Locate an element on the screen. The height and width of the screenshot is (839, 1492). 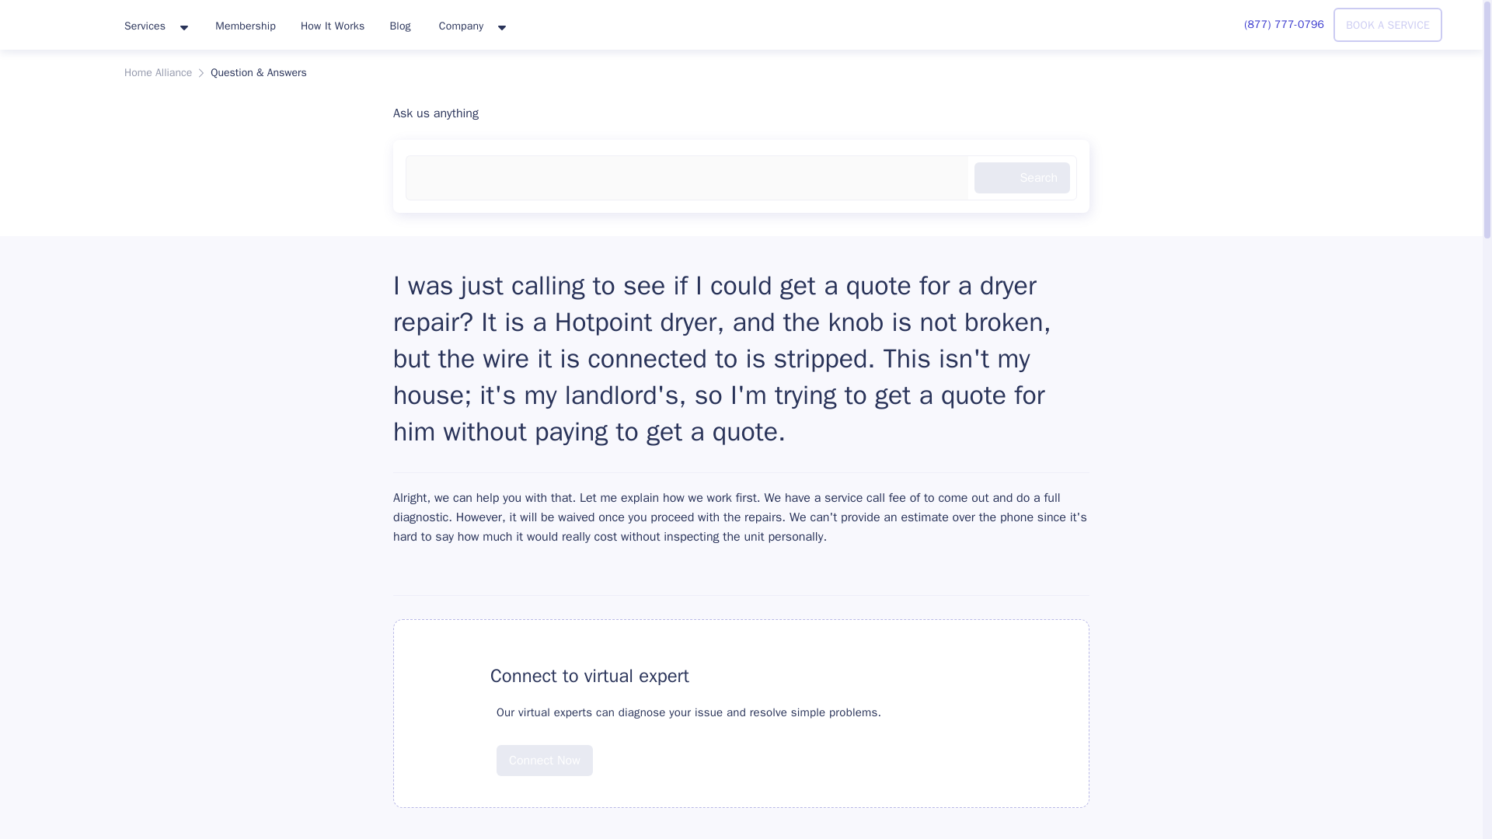
Connect Now is located at coordinates (544, 761).